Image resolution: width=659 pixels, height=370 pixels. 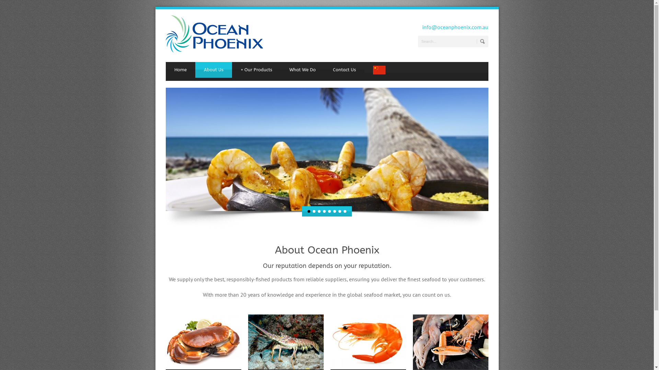 I want to click on info@oceanphoenix.com.au, so click(x=455, y=27).